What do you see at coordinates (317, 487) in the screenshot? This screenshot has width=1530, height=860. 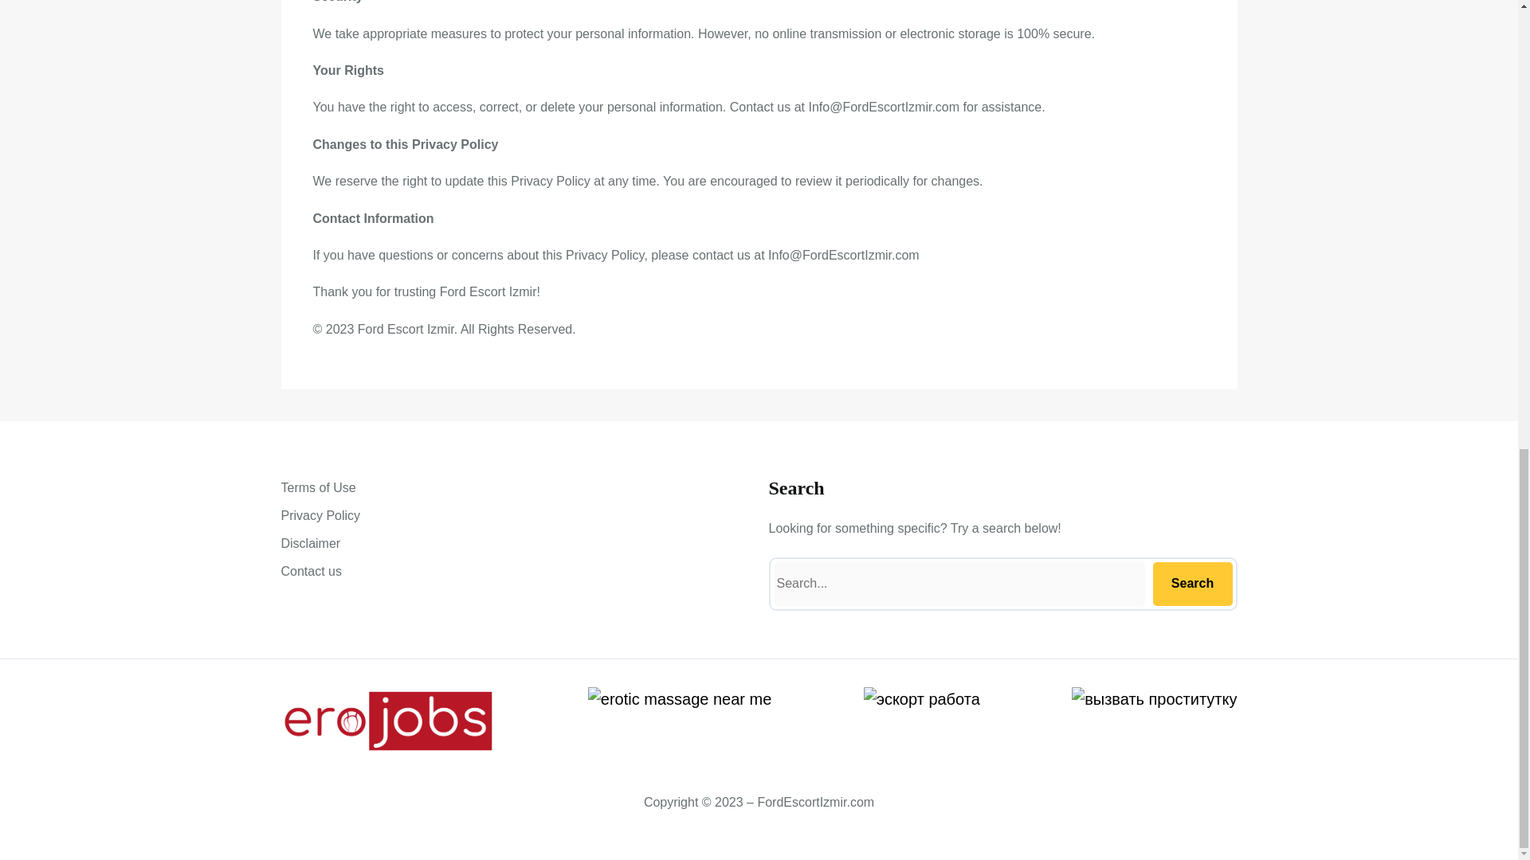 I see `Terms of Use` at bounding box center [317, 487].